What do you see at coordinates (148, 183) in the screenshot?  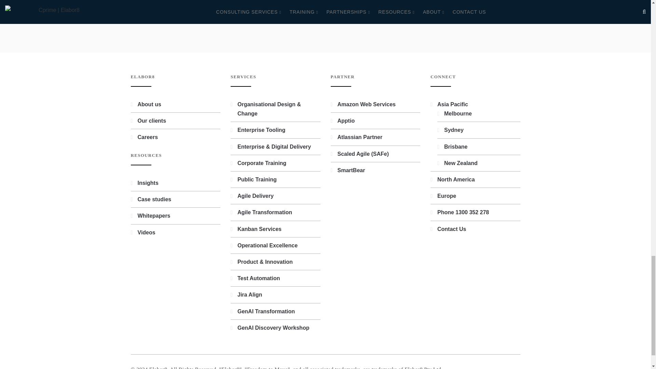 I see `Insights` at bounding box center [148, 183].